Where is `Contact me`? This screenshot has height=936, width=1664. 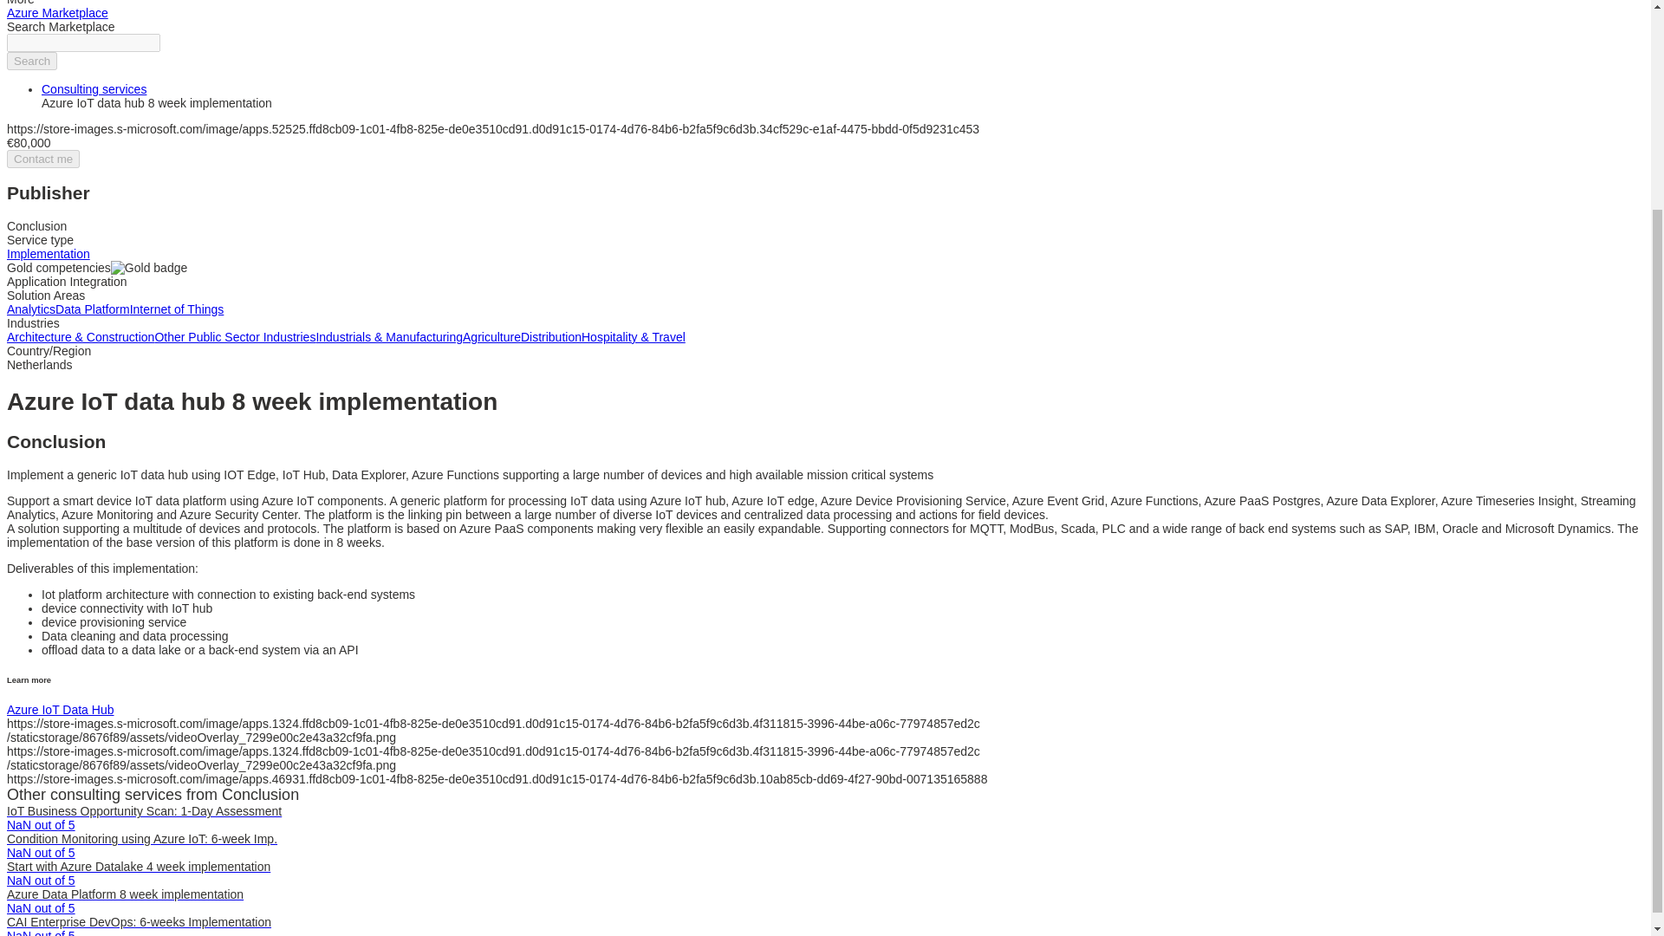 Contact me is located at coordinates (43, 159).